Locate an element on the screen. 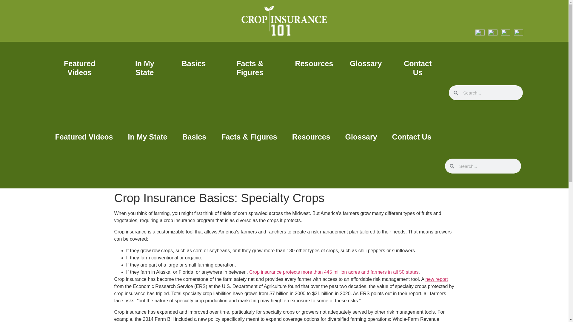 This screenshot has width=573, height=322. Featured Videos is located at coordinates (84, 137).